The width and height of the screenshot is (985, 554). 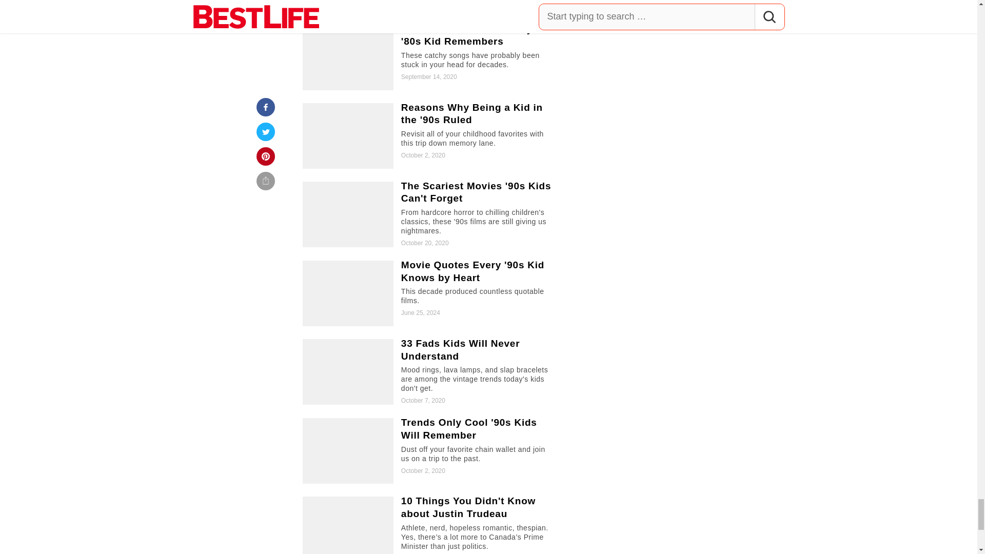 I want to click on Movie Quotes Every '90s Kid Knows by Heart, so click(x=430, y=293).